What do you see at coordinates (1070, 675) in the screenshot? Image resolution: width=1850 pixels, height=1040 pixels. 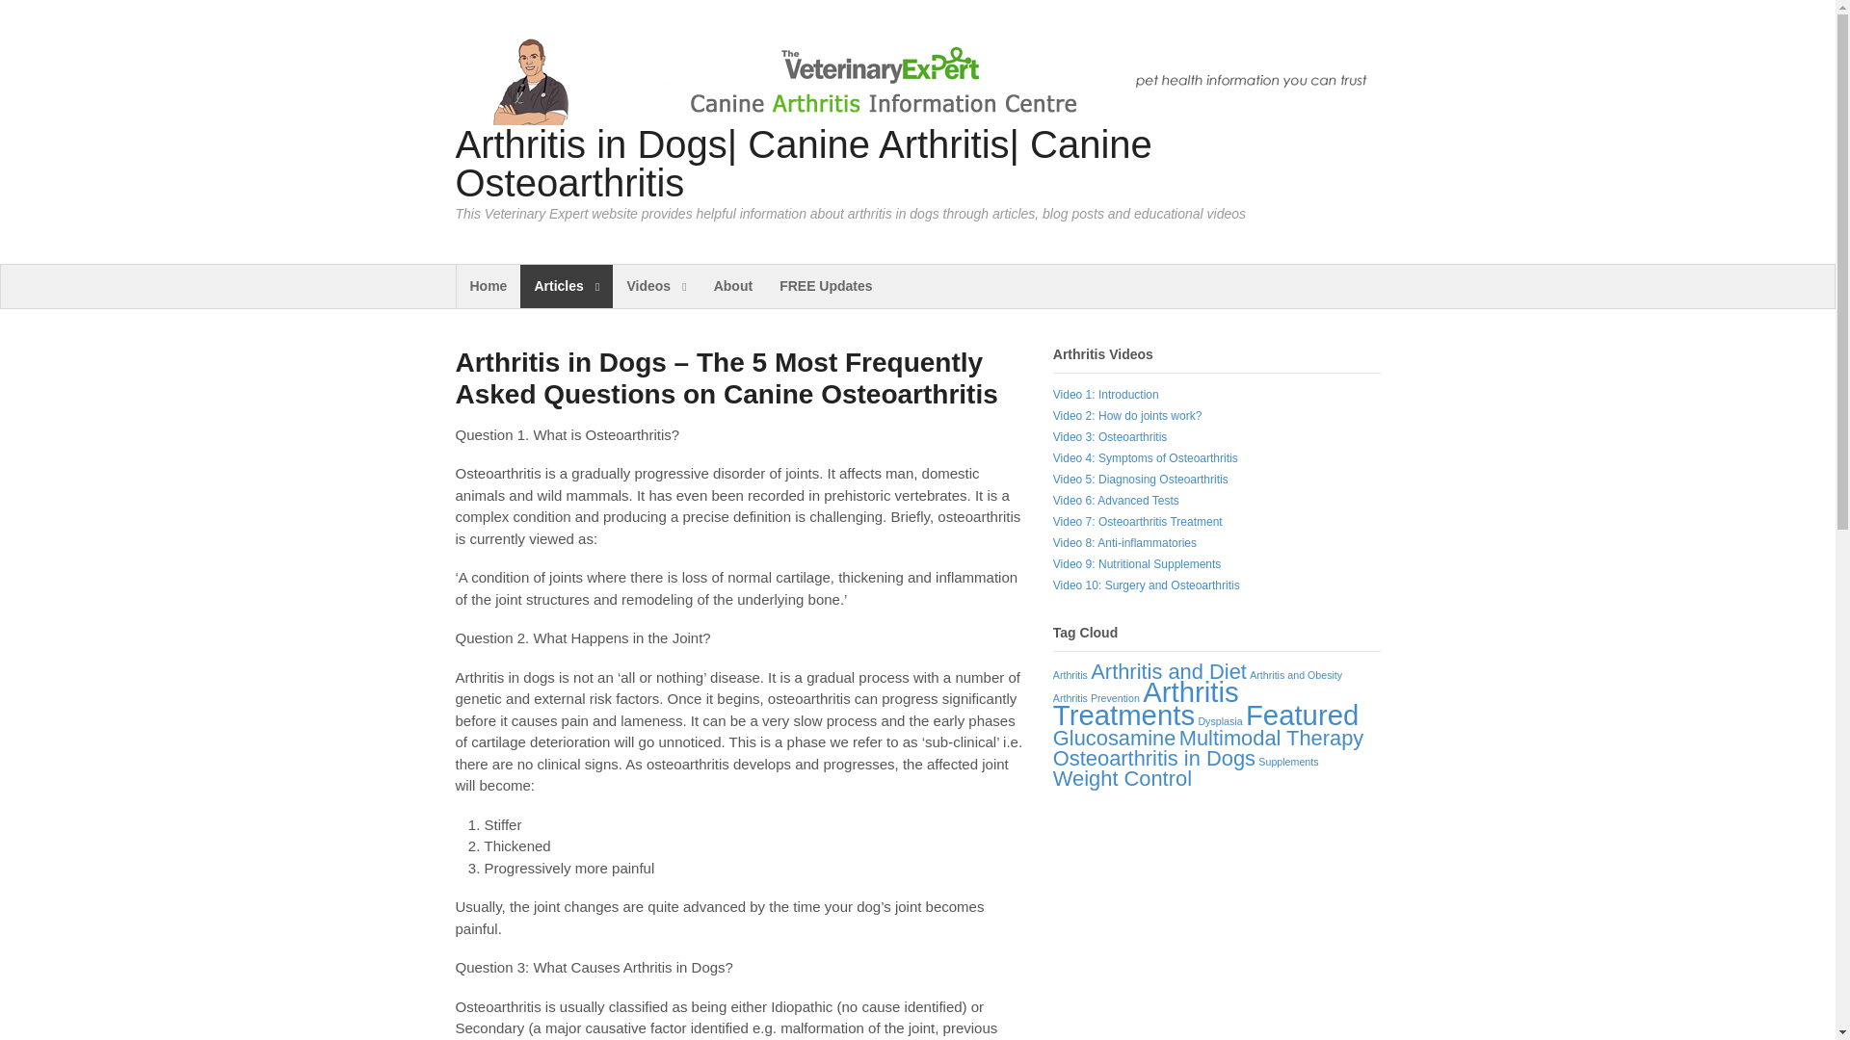 I see `Arthritis` at bounding box center [1070, 675].